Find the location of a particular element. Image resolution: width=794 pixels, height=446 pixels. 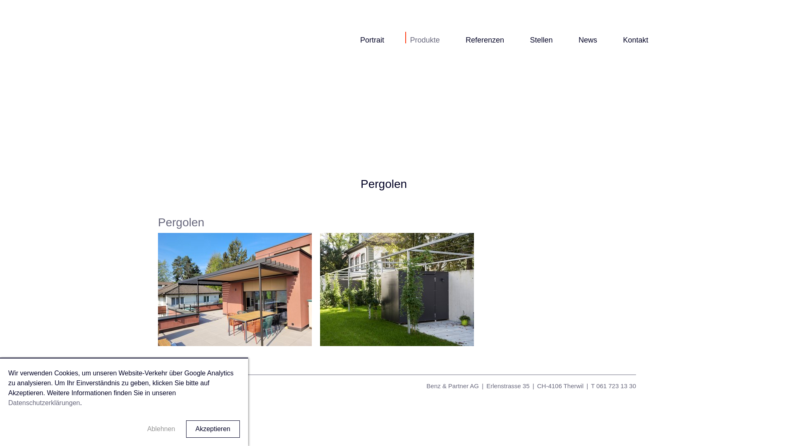

Impressum is located at coordinates (174, 386).